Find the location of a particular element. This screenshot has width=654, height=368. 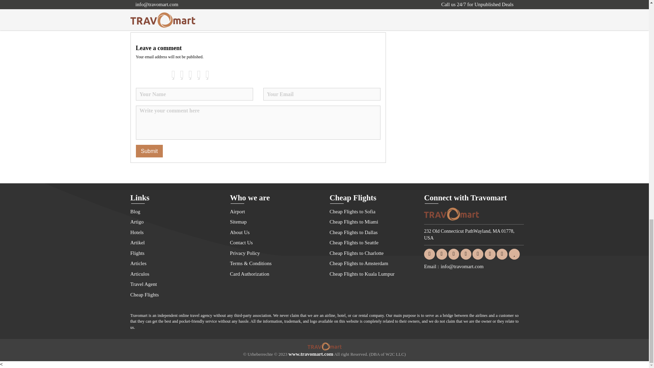

Sitemap is located at coordinates (275, 222).